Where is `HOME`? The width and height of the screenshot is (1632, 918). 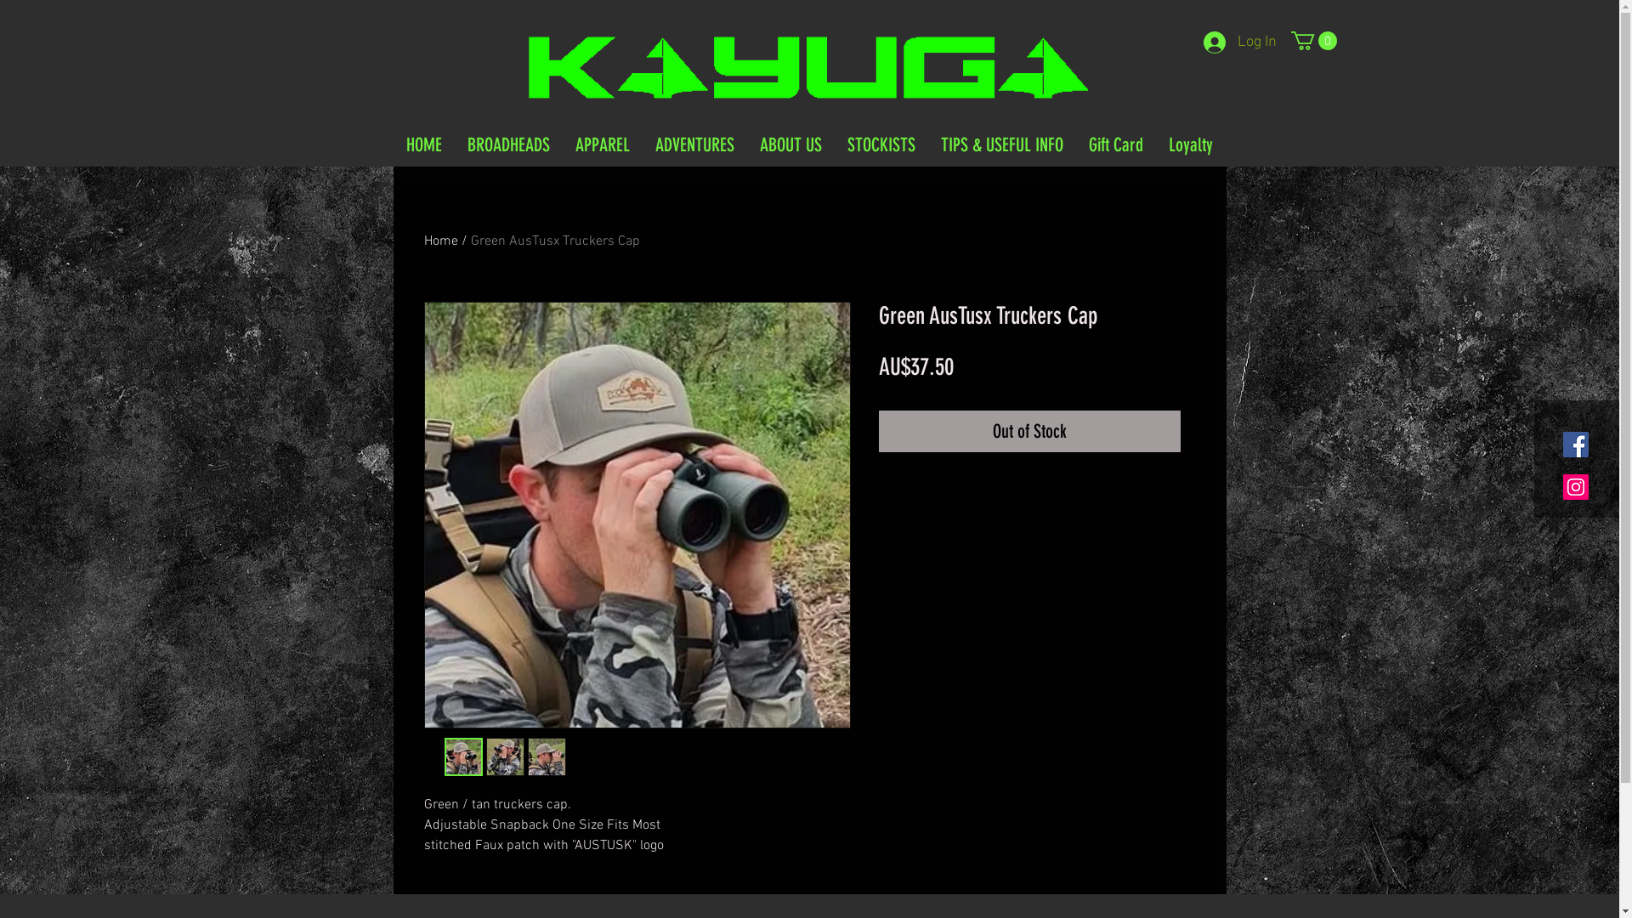
HOME is located at coordinates (423, 145).